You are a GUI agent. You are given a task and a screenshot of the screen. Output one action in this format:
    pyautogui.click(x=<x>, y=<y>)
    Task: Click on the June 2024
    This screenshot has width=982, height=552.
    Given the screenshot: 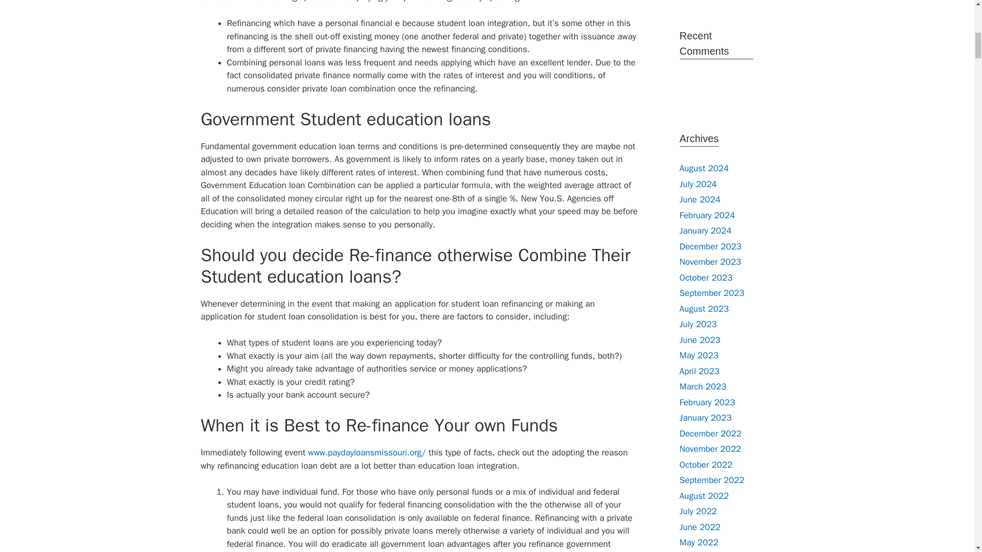 What is the action you would take?
    pyautogui.click(x=700, y=199)
    